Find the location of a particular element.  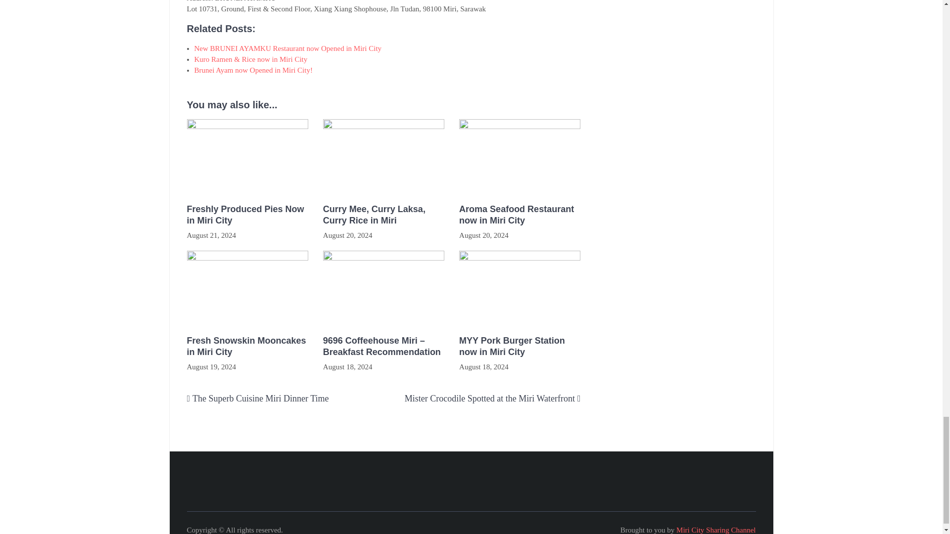

MYY Pork Burger Station now in Miri City is located at coordinates (520, 347).